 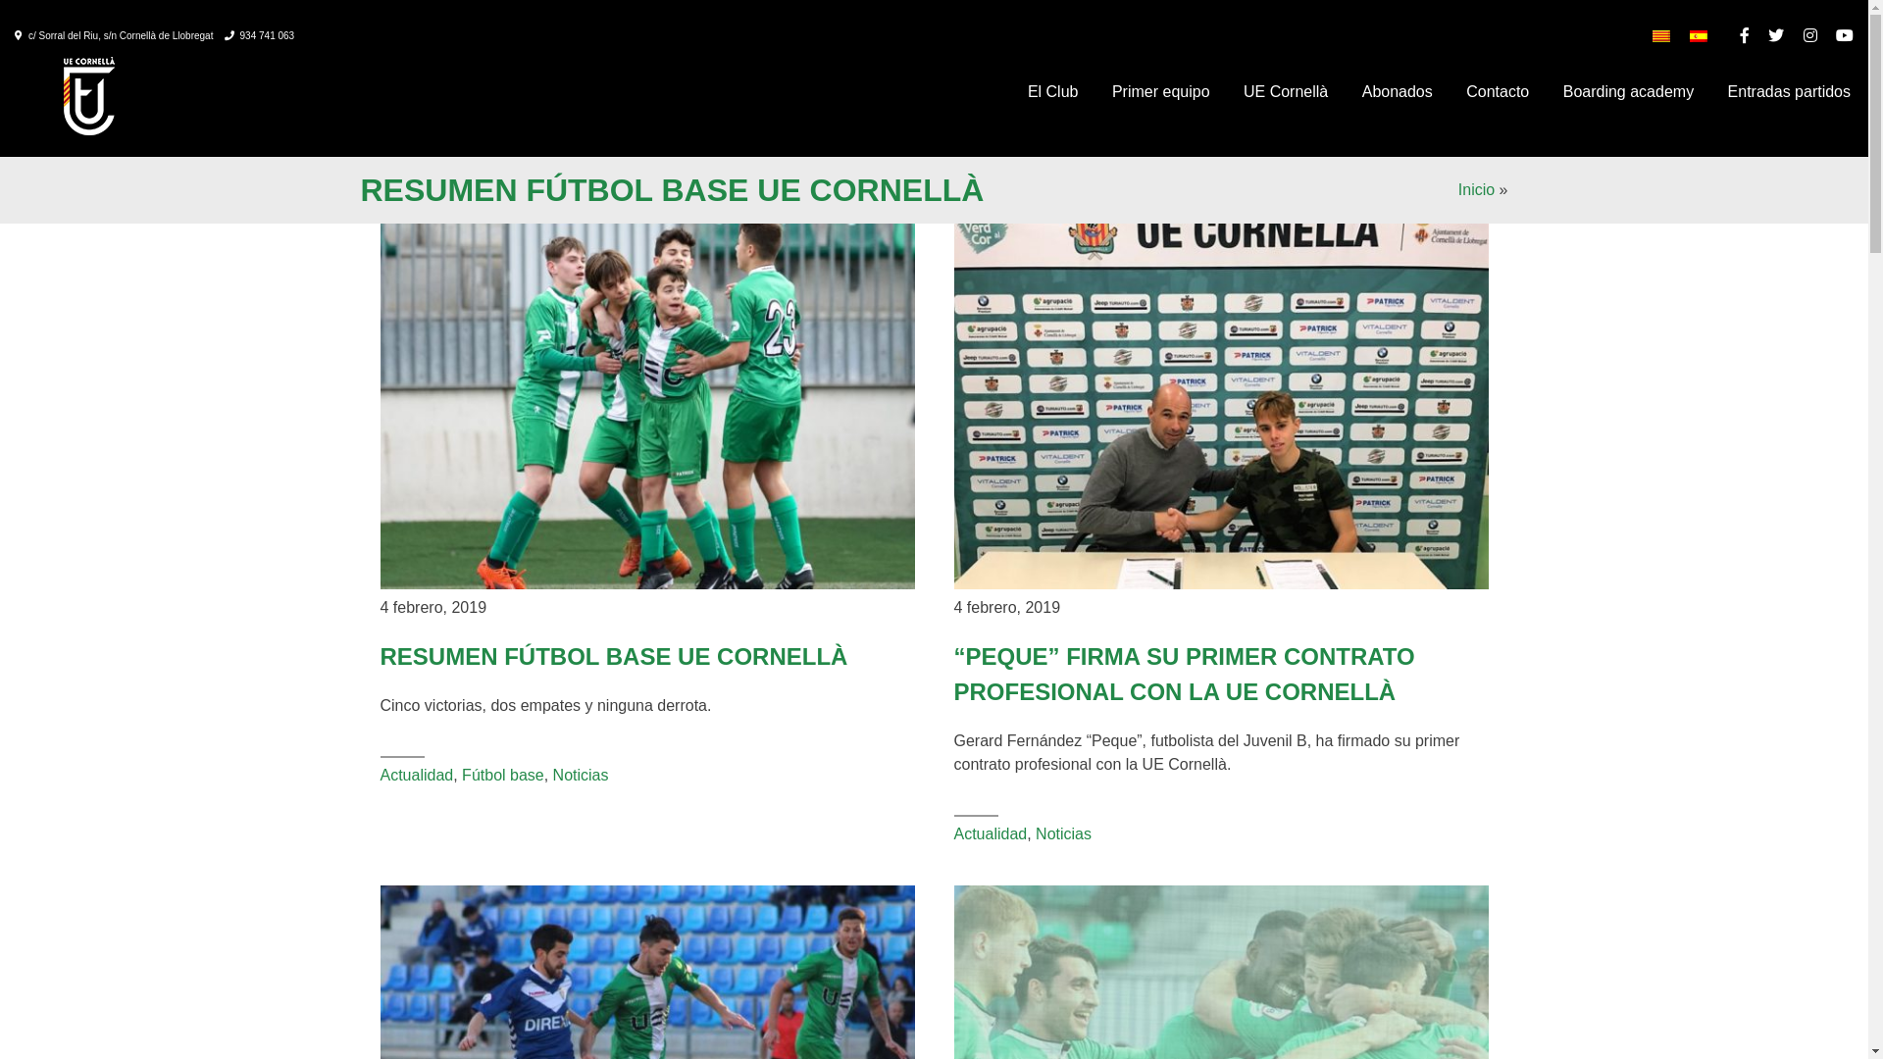 What do you see at coordinates (1498, 92) in the screenshot?
I see `Contacto` at bounding box center [1498, 92].